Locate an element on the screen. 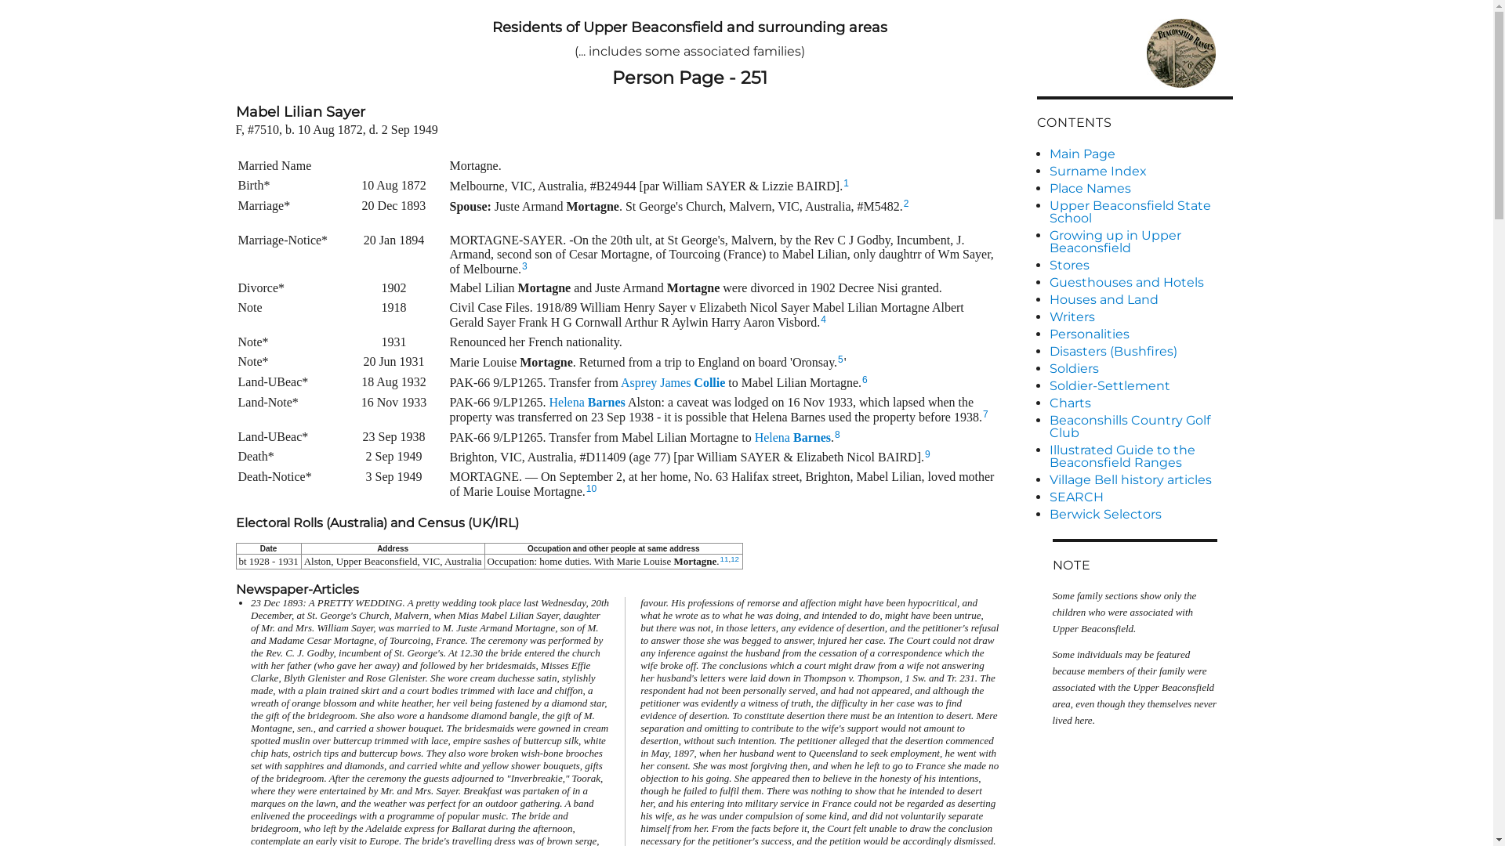 This screenshot has height=846, width=1505. 3 is located at coordinates (525, 266).